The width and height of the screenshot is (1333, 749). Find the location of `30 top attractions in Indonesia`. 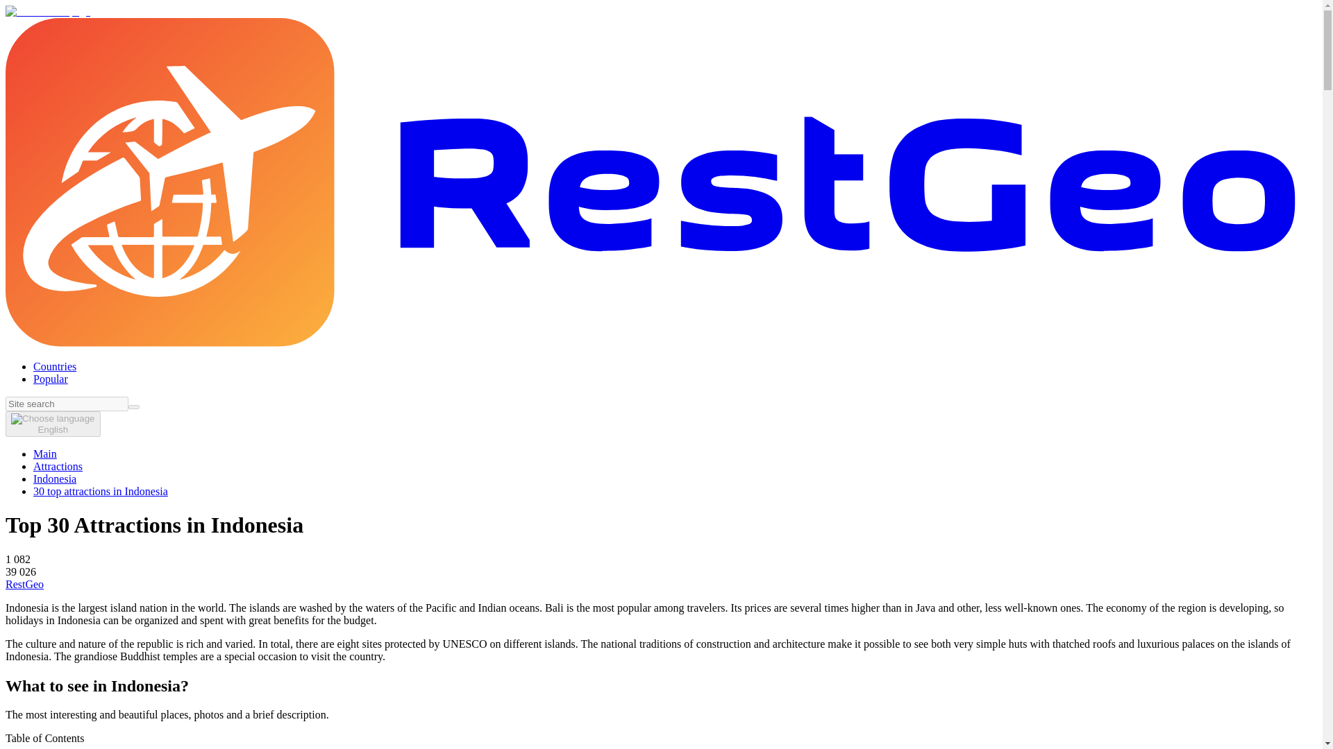

30 top attractions in Indonesia is located at coordinates (100, 491).